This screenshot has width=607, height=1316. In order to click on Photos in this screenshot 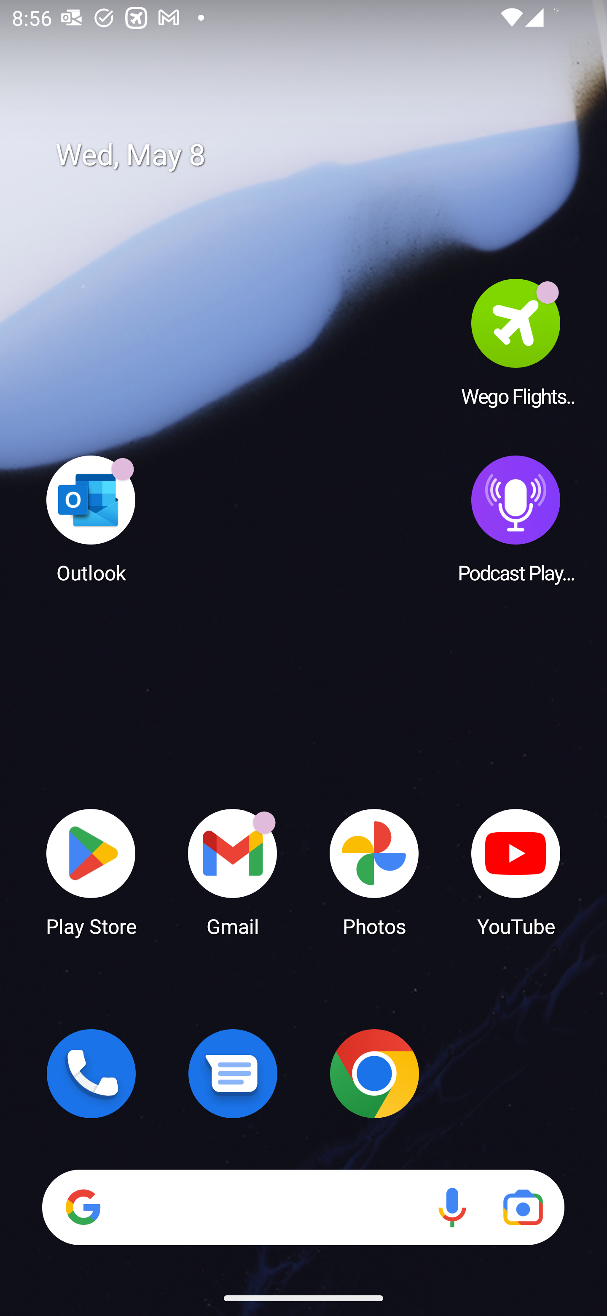, I will do `click(374, 871)`.